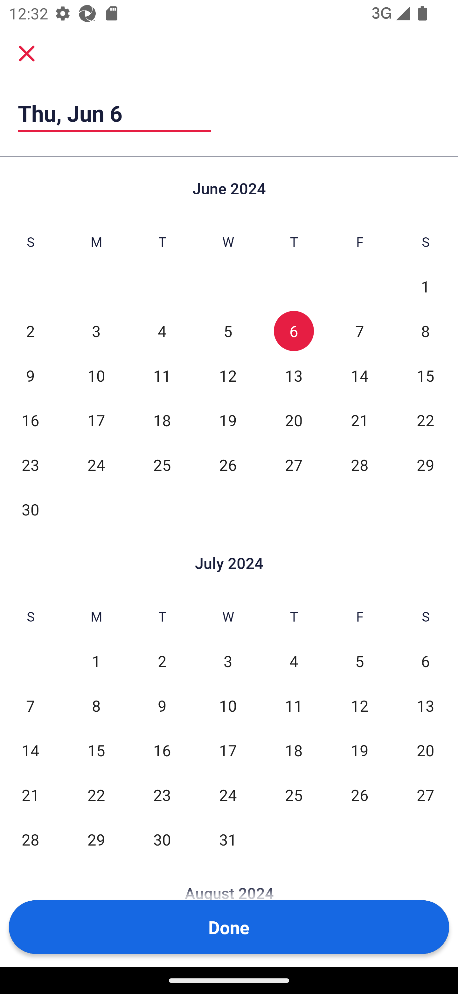  What do you see at coordinates (30, 509) in the screenshot?
I see `30 Sun, Jun 30, Not Selected` at bounding box center [30, 509].